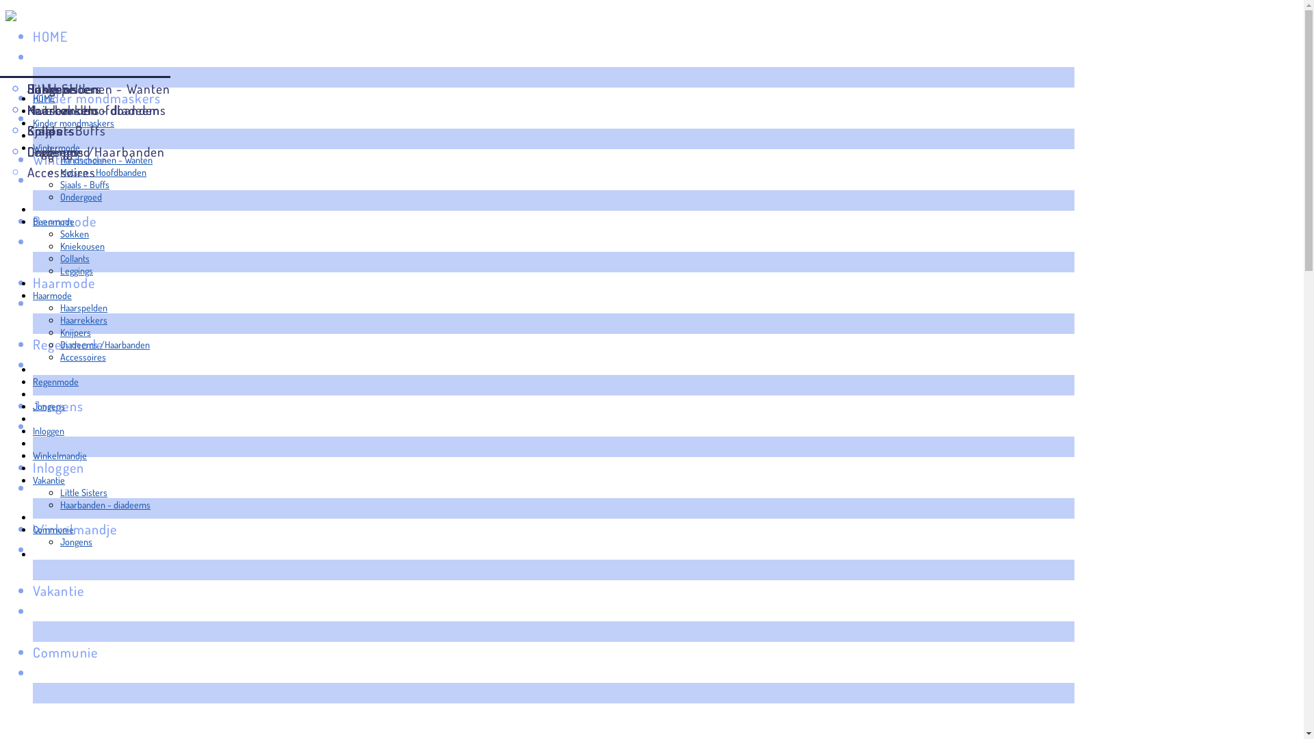 This screenshot has width=1314, height=739. Describe the element at coordinates (97, 109) in the screenshot. I see `Haarbanden - diadeems` at that location.